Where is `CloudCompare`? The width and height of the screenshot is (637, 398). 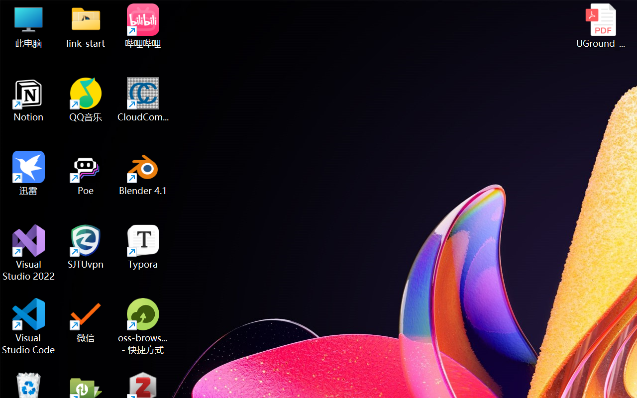 CloudCompare is located at coordinates (143, 99).